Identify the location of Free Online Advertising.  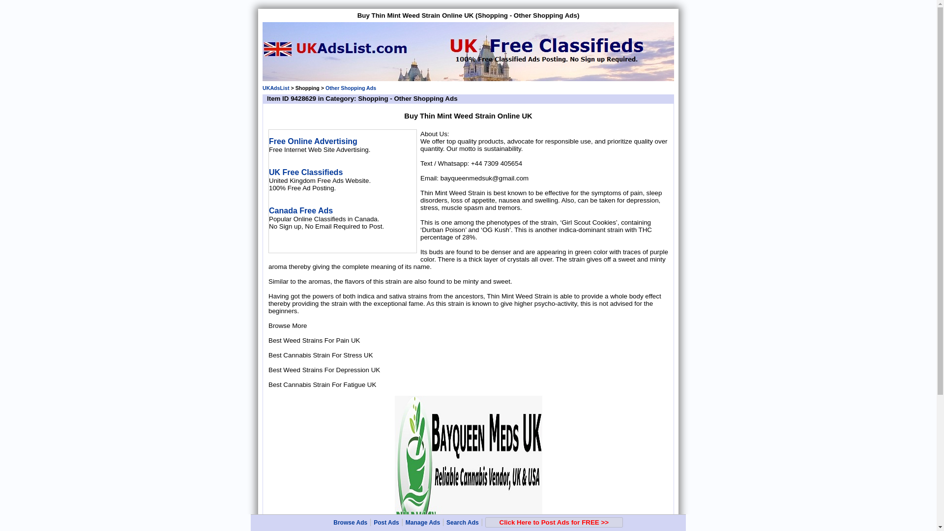
(313, 141).